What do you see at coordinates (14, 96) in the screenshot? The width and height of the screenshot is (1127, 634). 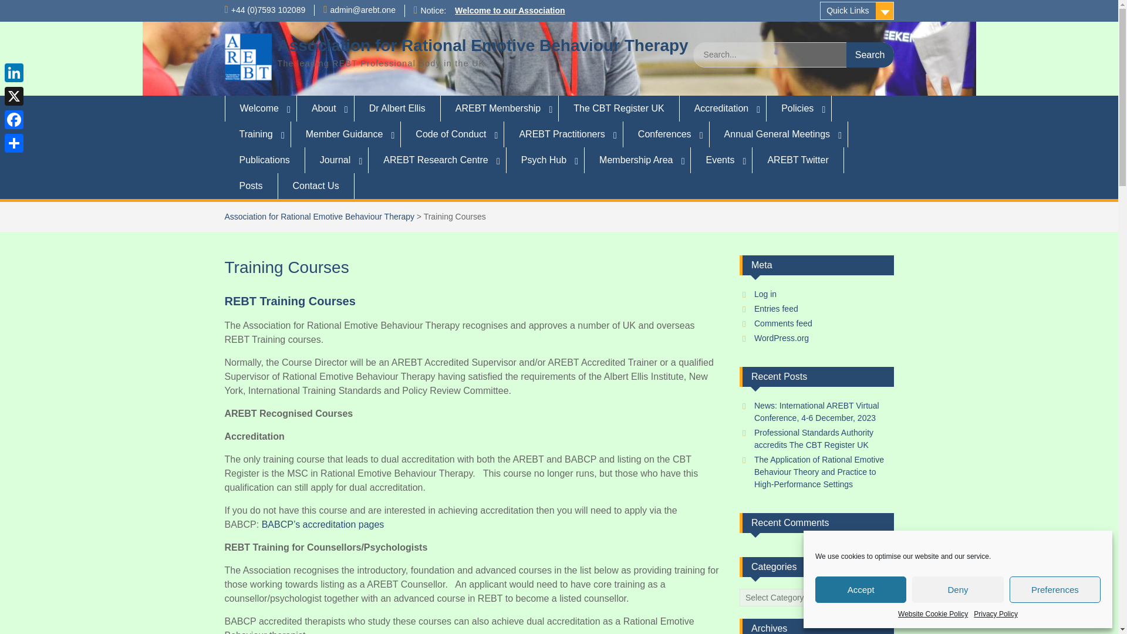 I see `X` at bounding box center [14, 96].